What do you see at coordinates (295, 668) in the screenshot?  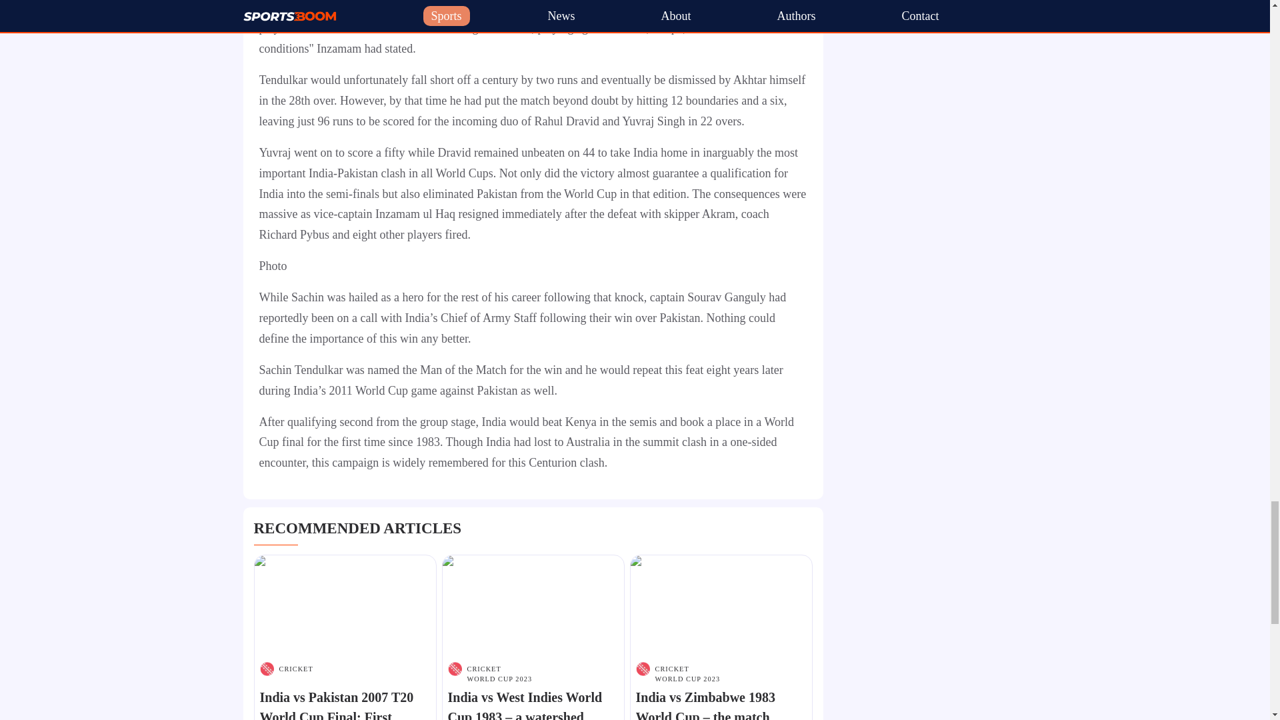 I see `CRICKET` at bounding box center [295, 668].